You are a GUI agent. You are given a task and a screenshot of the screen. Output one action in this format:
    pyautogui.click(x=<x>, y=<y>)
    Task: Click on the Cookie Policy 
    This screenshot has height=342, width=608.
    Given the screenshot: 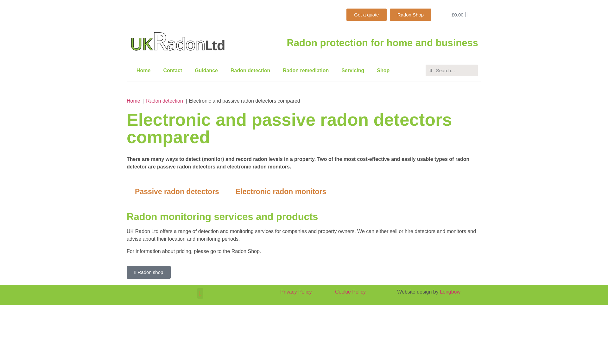 What is the action you would take?
    pyautogui.click(x=350, y=291)
    